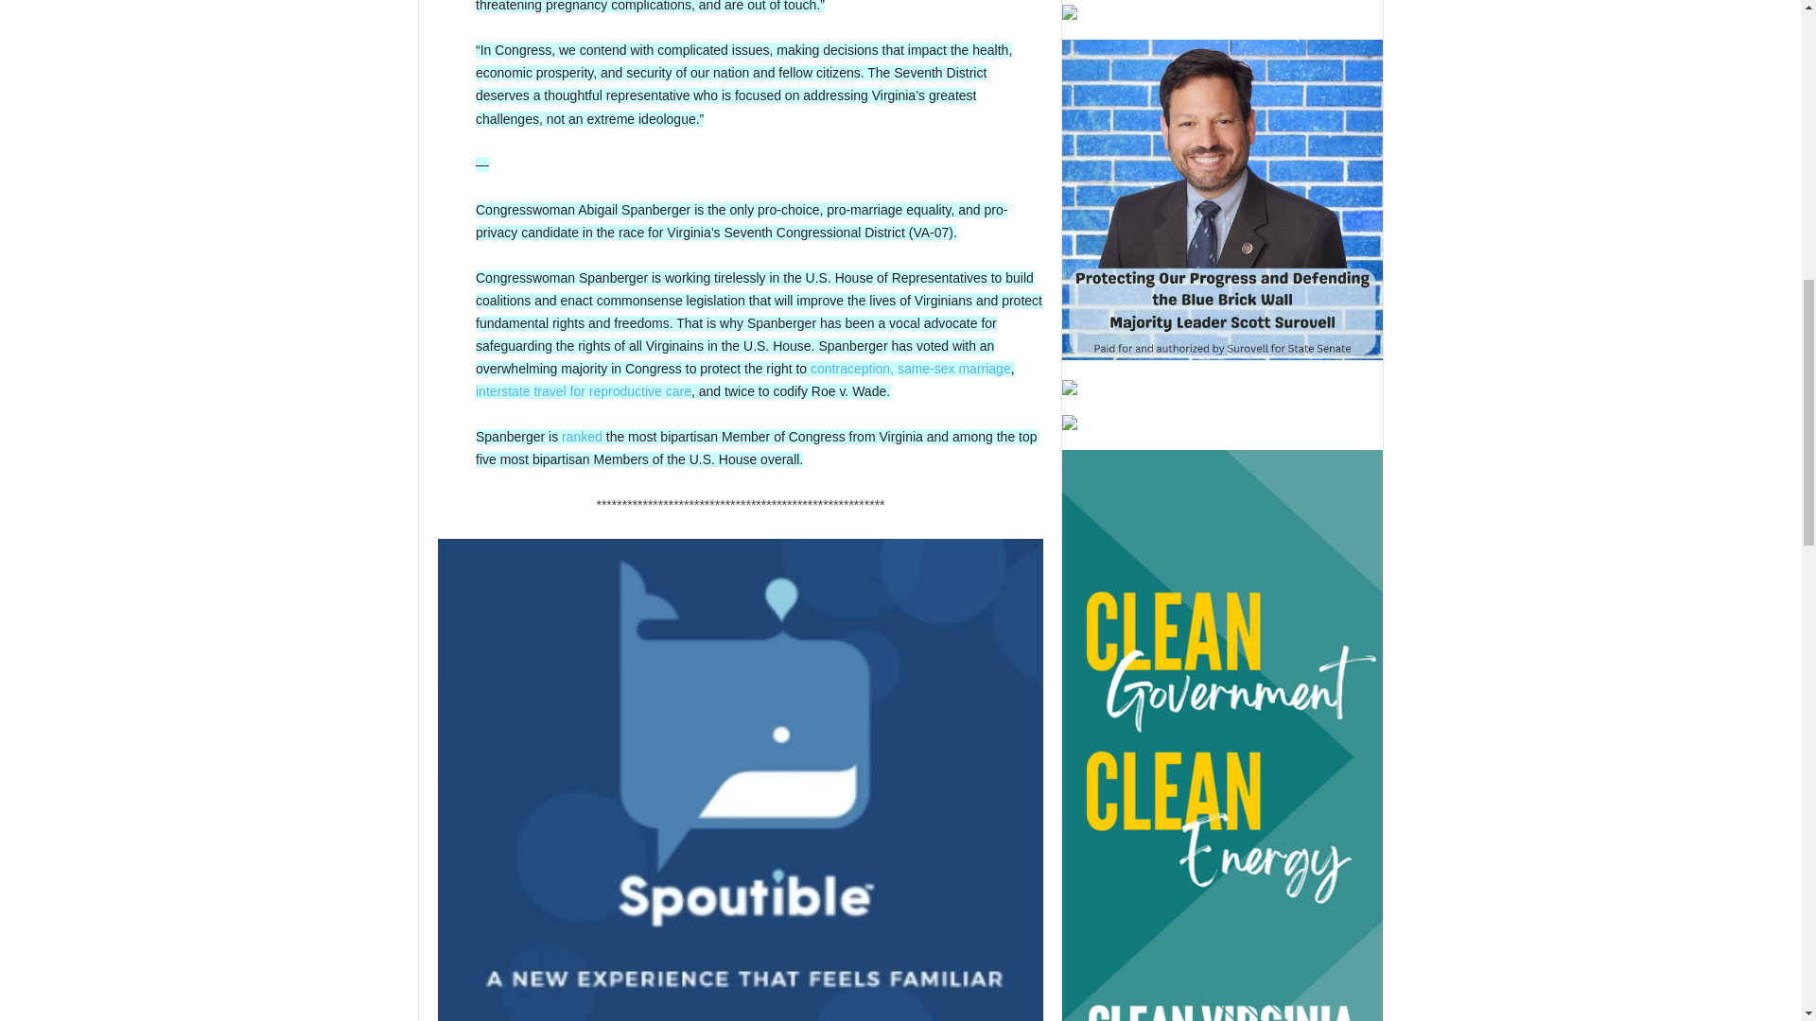  What do you see at coordinates (584, 391) in the screenshot?
I see `interstate travel for reproductive care` at bounding box center [584, 391].